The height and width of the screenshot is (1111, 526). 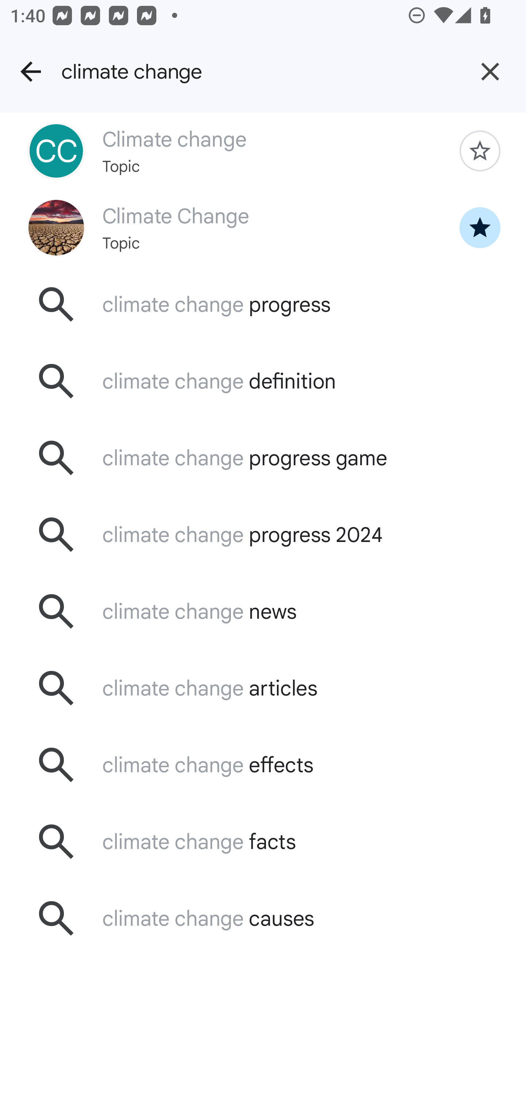 I want to click on climate change articles, so click(x=263, y=688).